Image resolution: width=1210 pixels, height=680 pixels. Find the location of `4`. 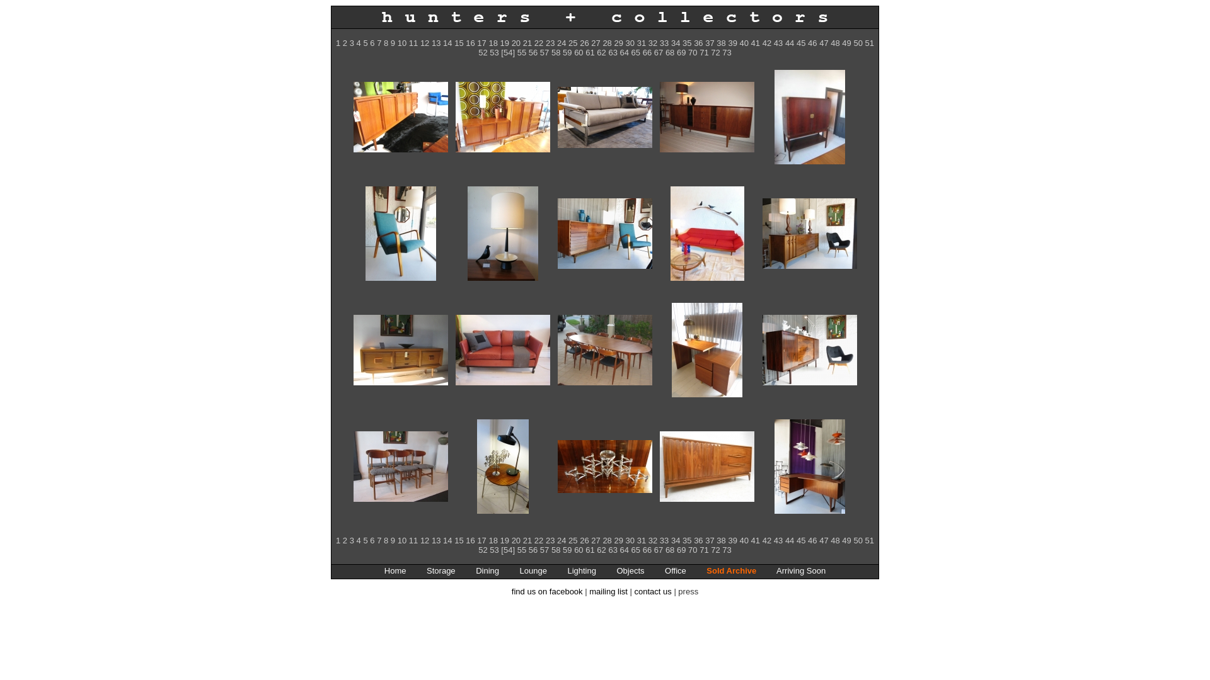

4 is located at coordinates (359, 540).